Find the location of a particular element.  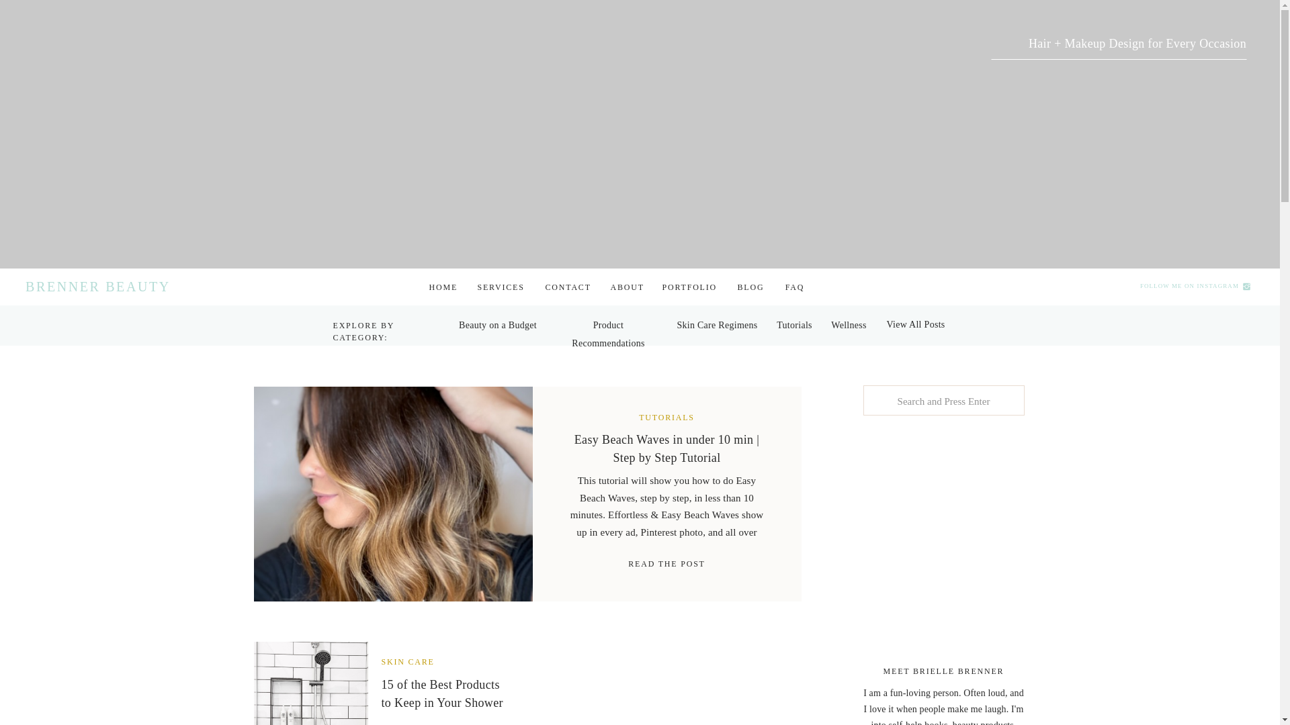

HOME is located at coordinates (441, 287).